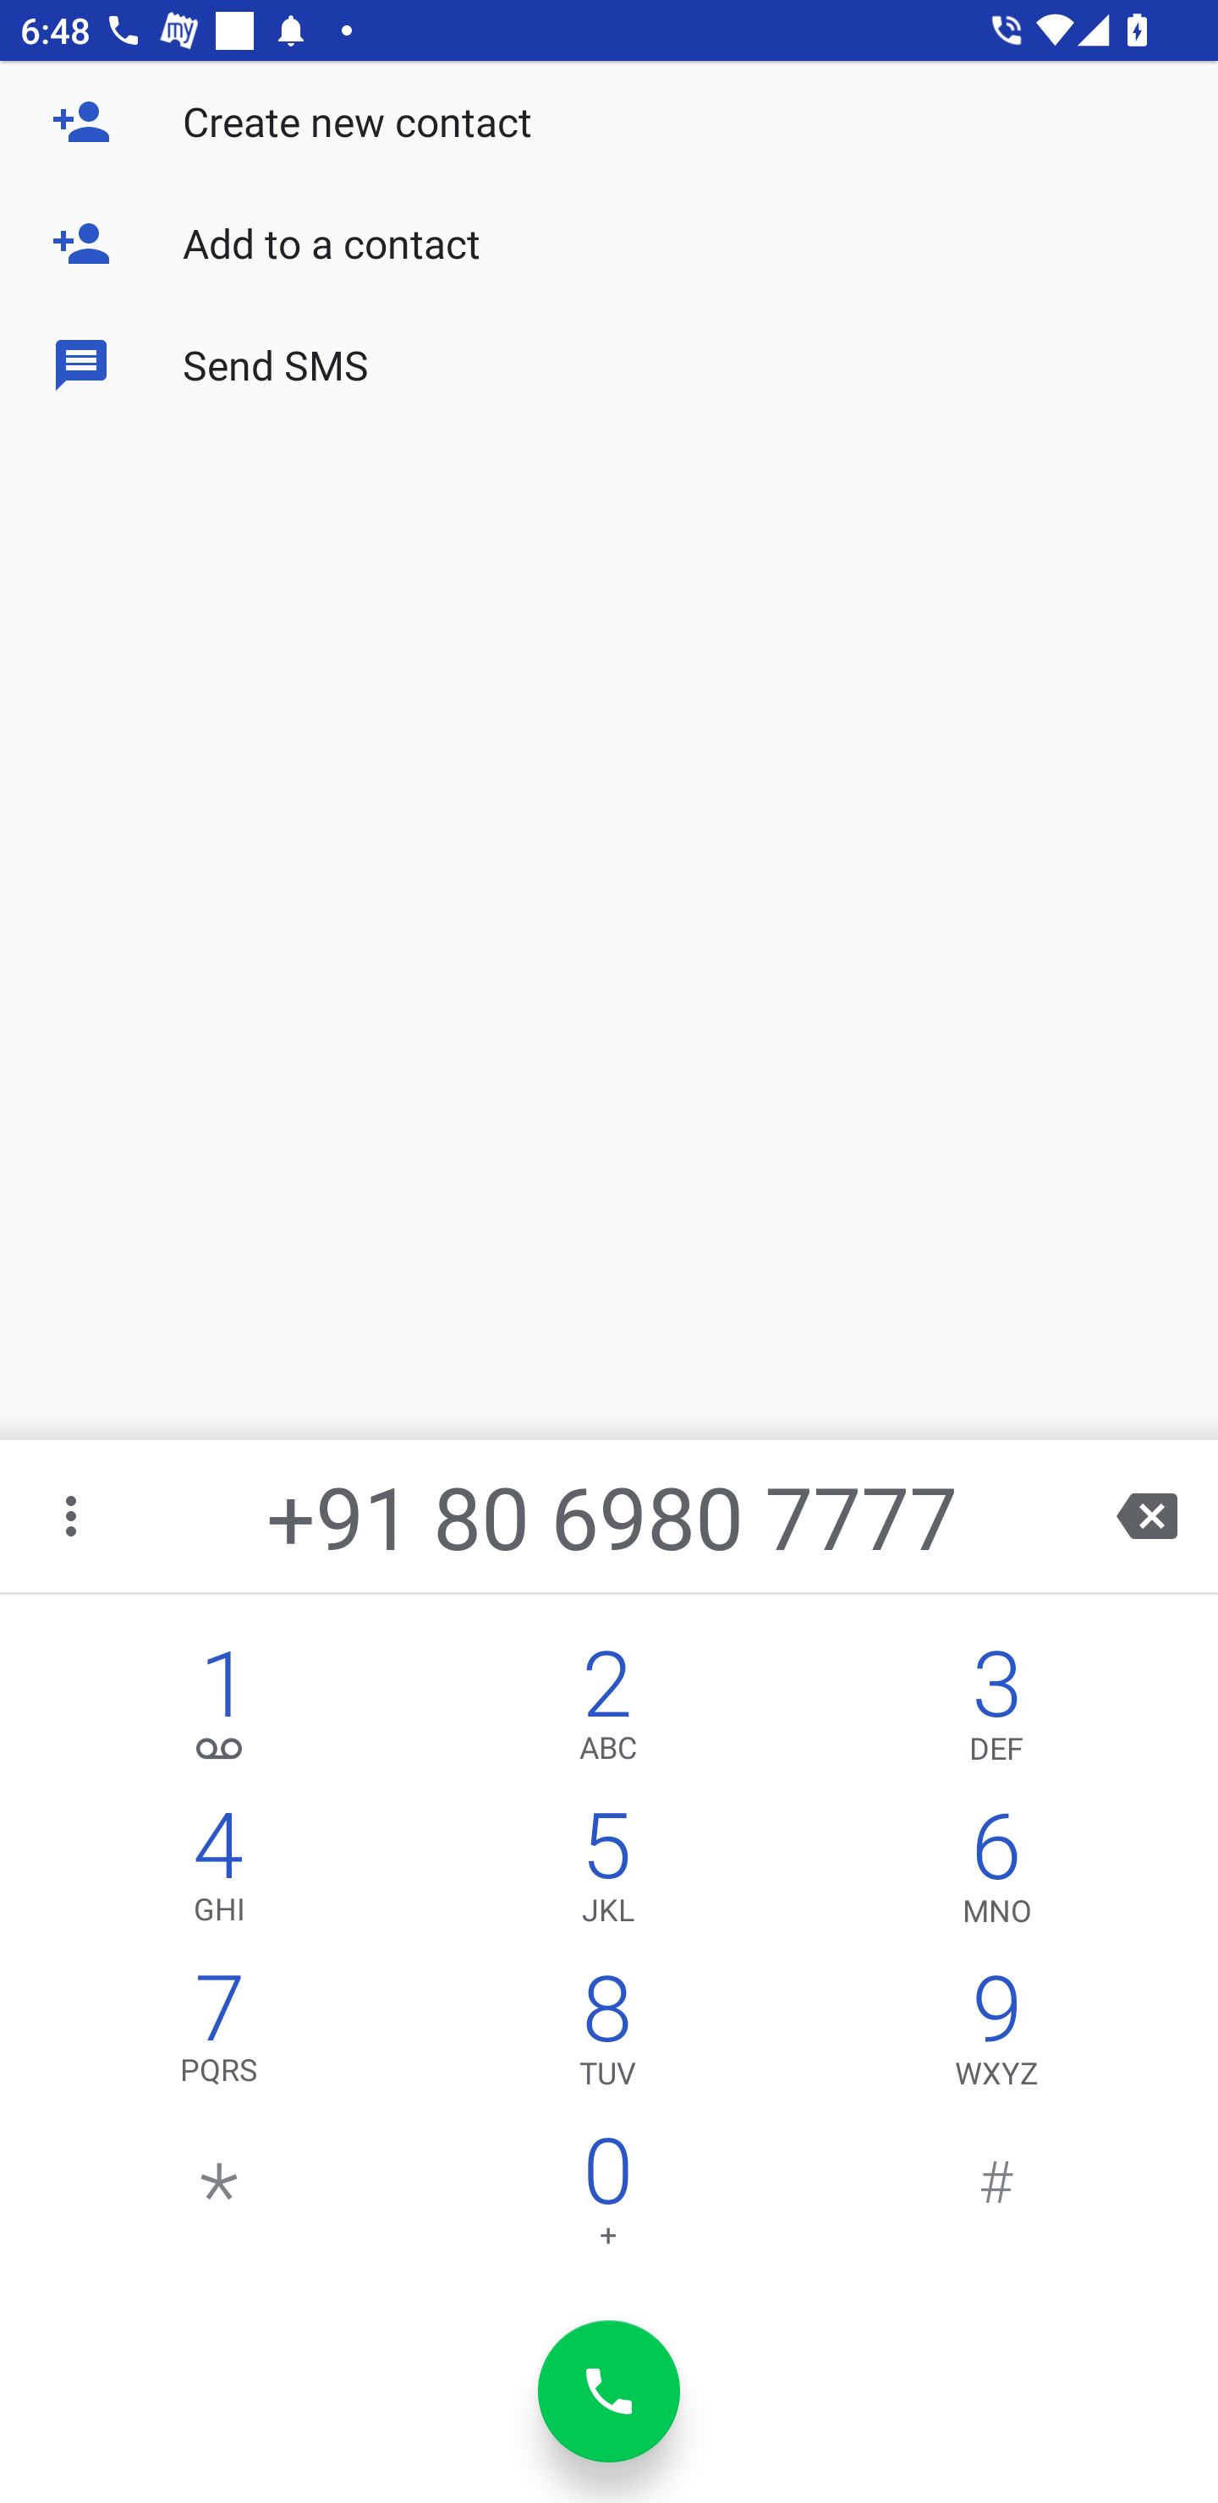 This screenshot has width=1218, height=2503. What do you see at coordinates (220, 2036) in the screenshot?
I see `7,PQRS 7 PQRS` at bounding box center [220, 2036].